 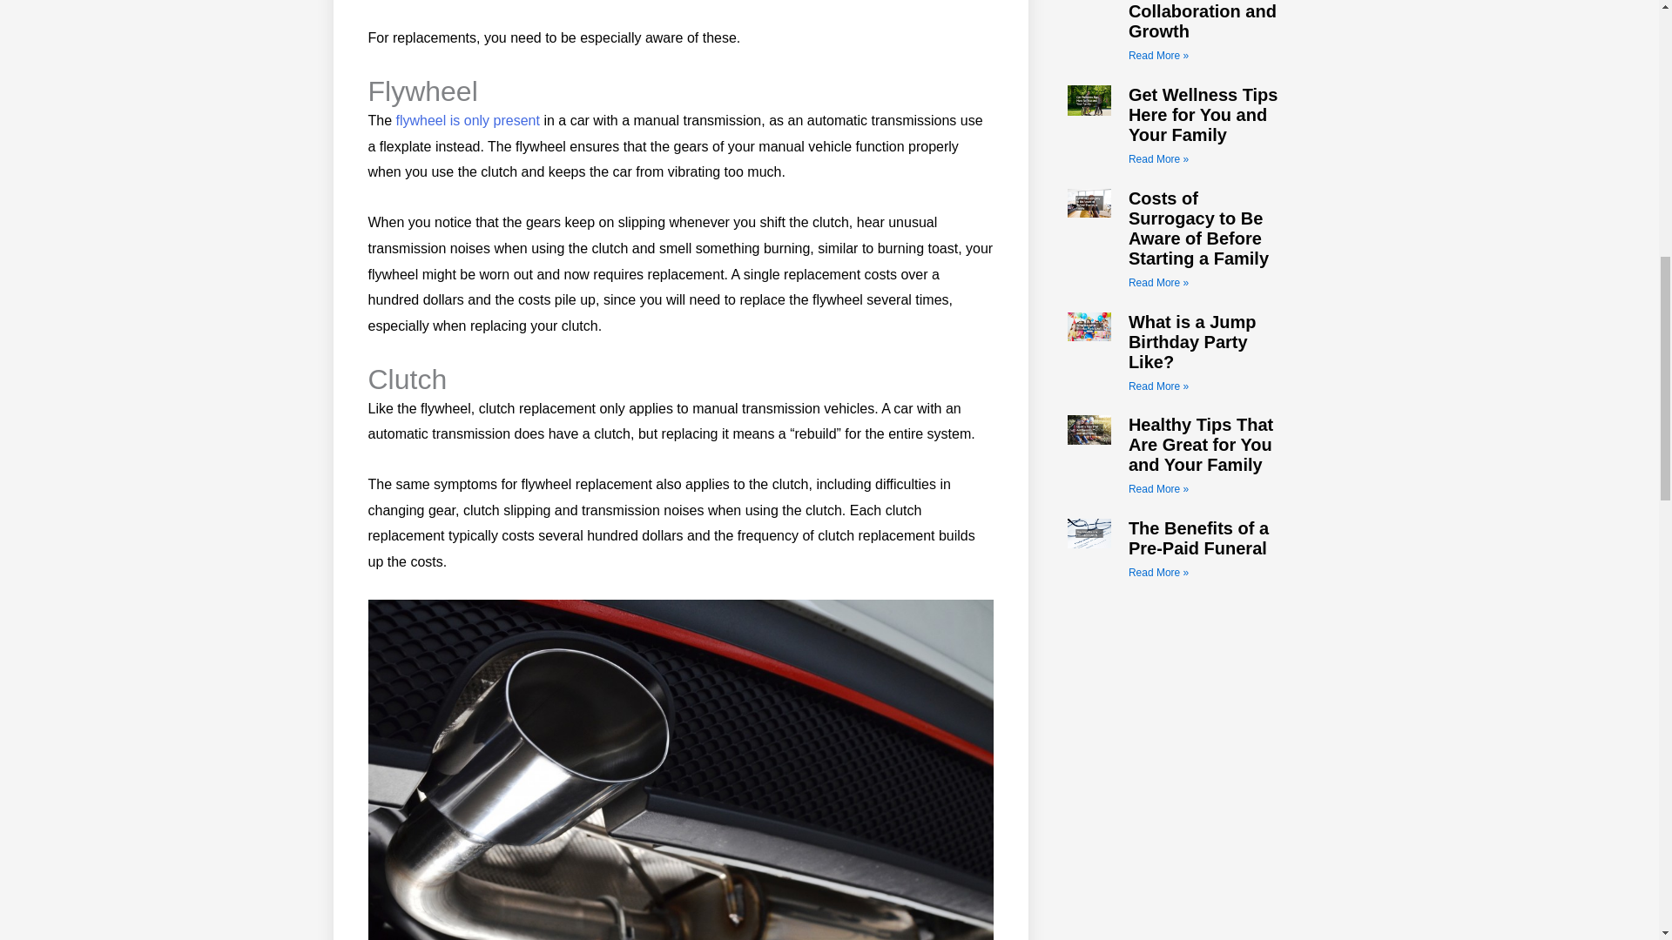 I want to click on flywheel is only present, so click(x=469, y=120).